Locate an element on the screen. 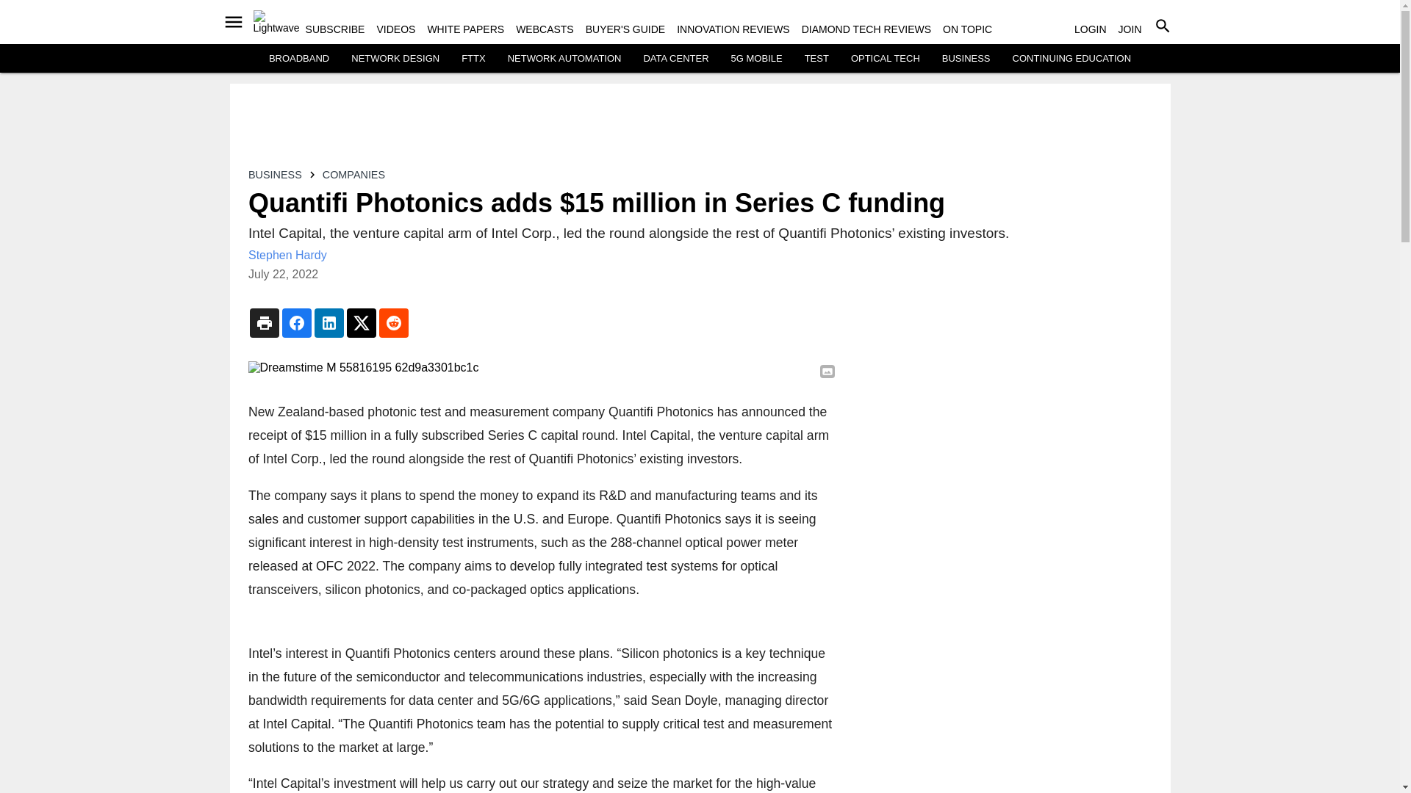 This screenshot has width=1411, height=793. OPTICAL TECH is located at coordinates (885, 59).